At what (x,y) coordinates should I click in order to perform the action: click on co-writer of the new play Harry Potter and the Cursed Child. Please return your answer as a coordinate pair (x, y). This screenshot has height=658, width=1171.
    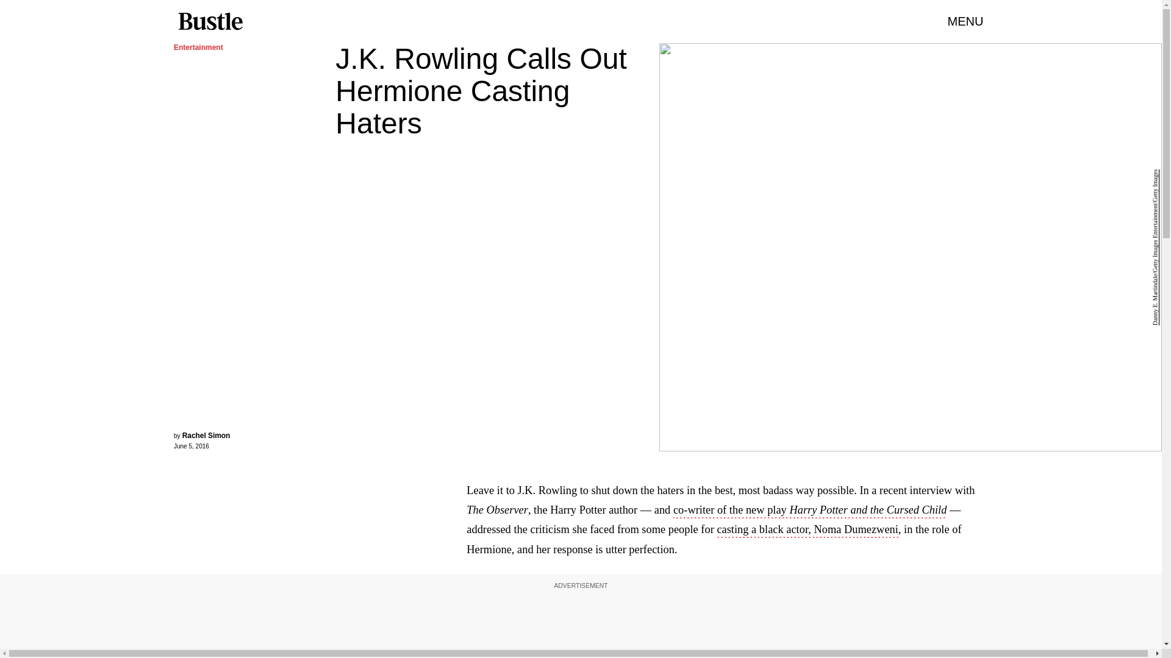
    Looking at the image, I should click on (810, 511).